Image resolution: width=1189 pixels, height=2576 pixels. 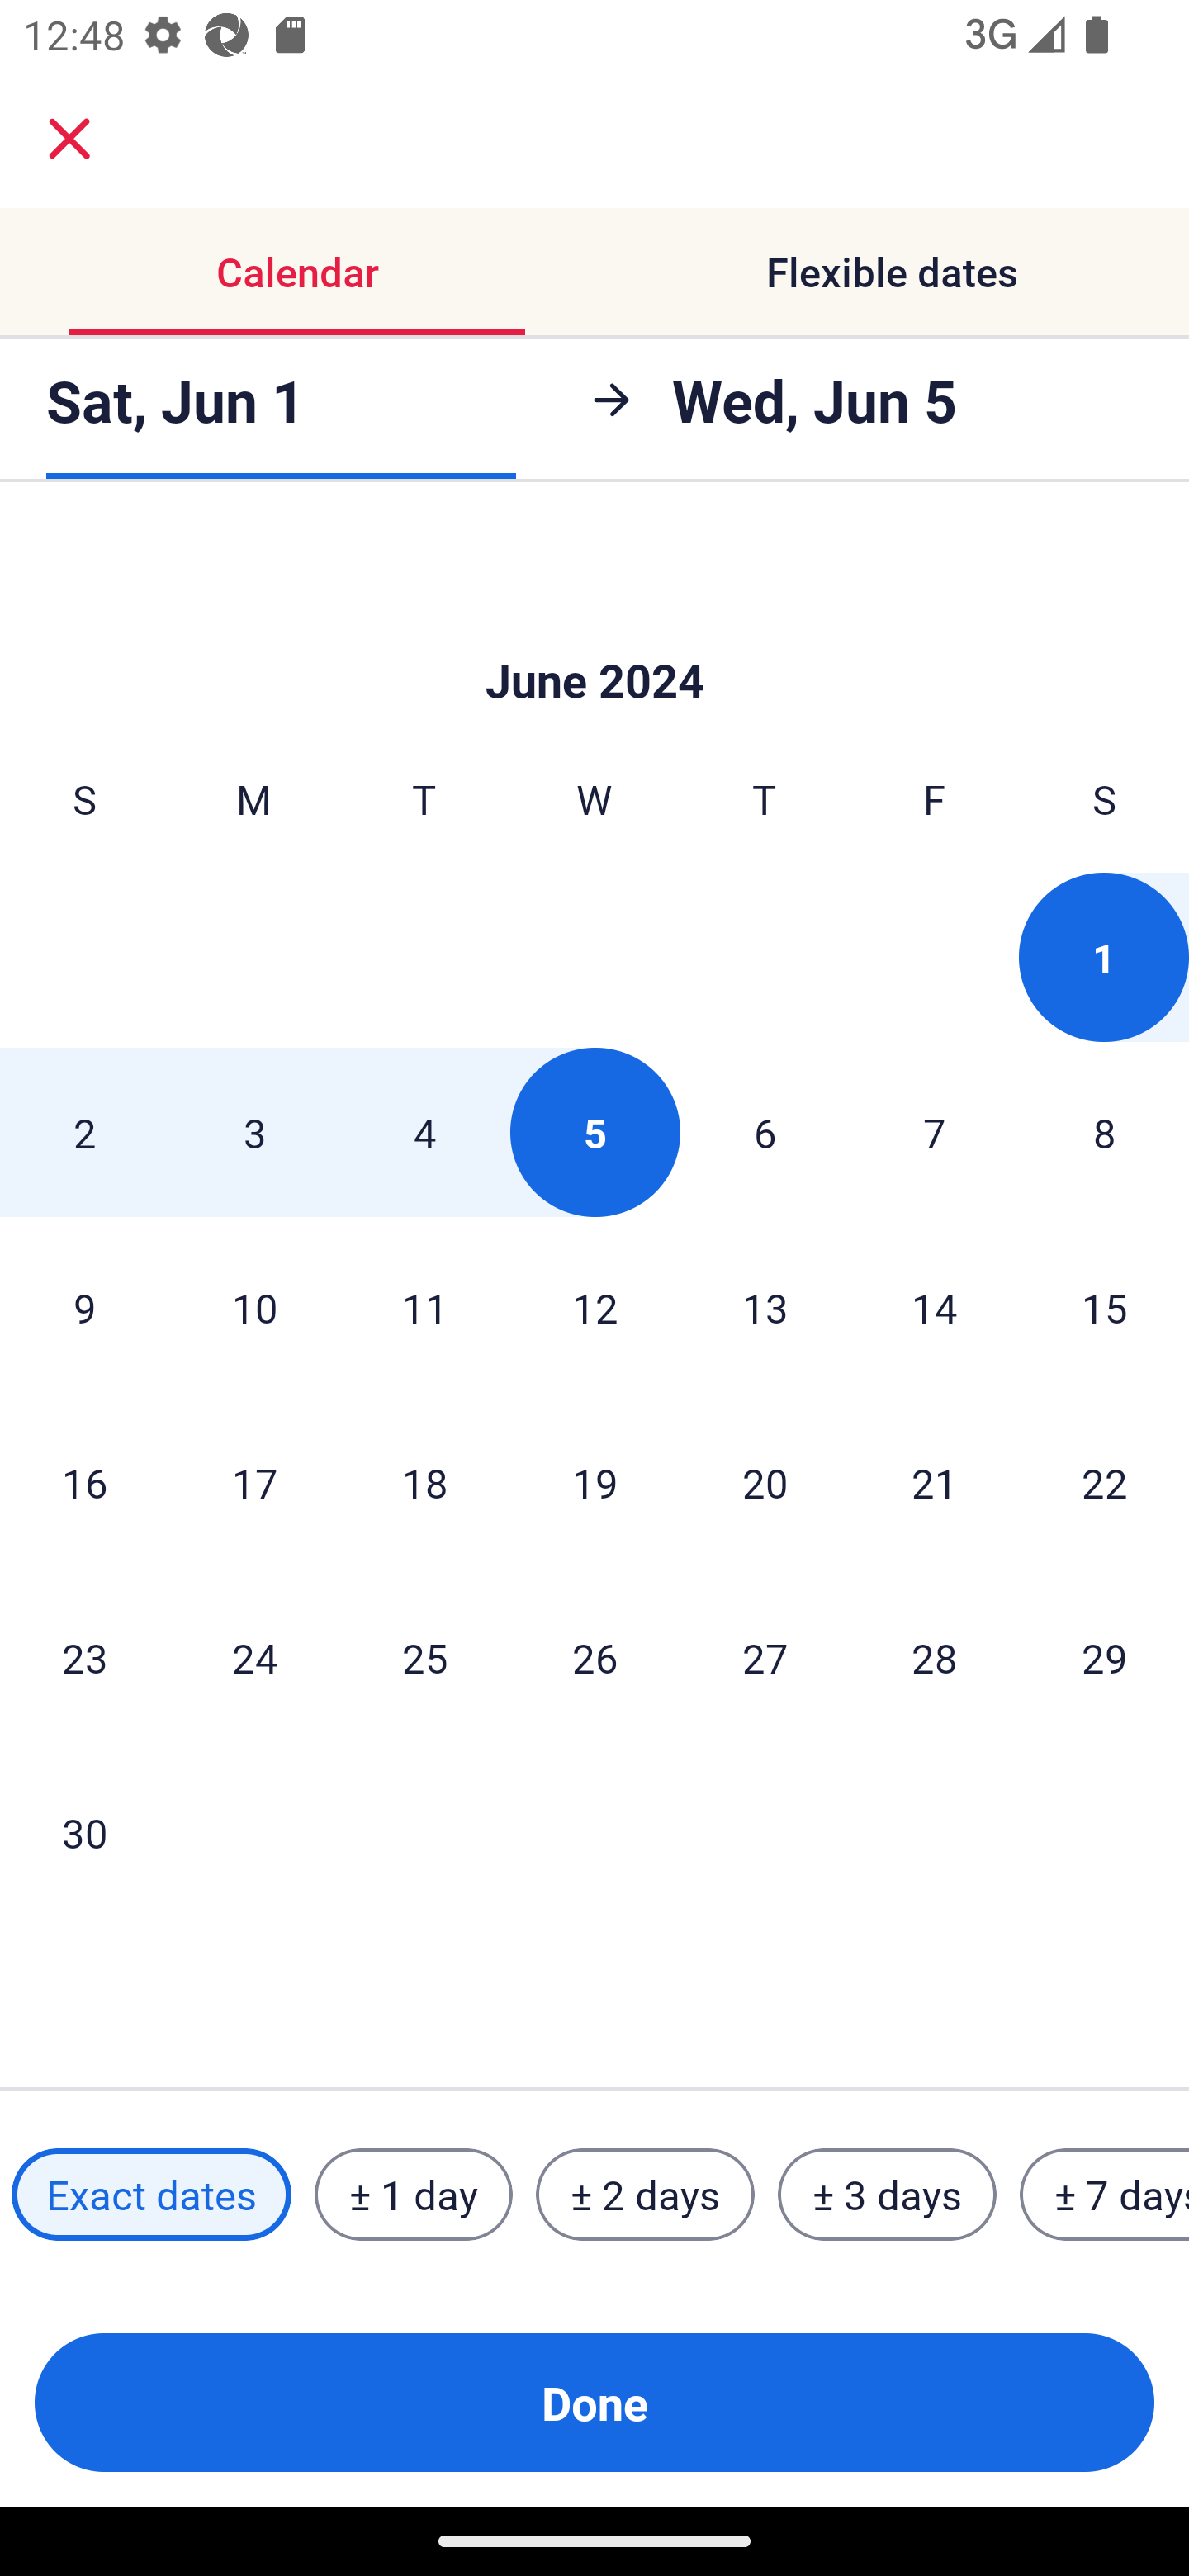 I want to click on 17 Monday, June 17, 2024, so click(x=254, y=1482).